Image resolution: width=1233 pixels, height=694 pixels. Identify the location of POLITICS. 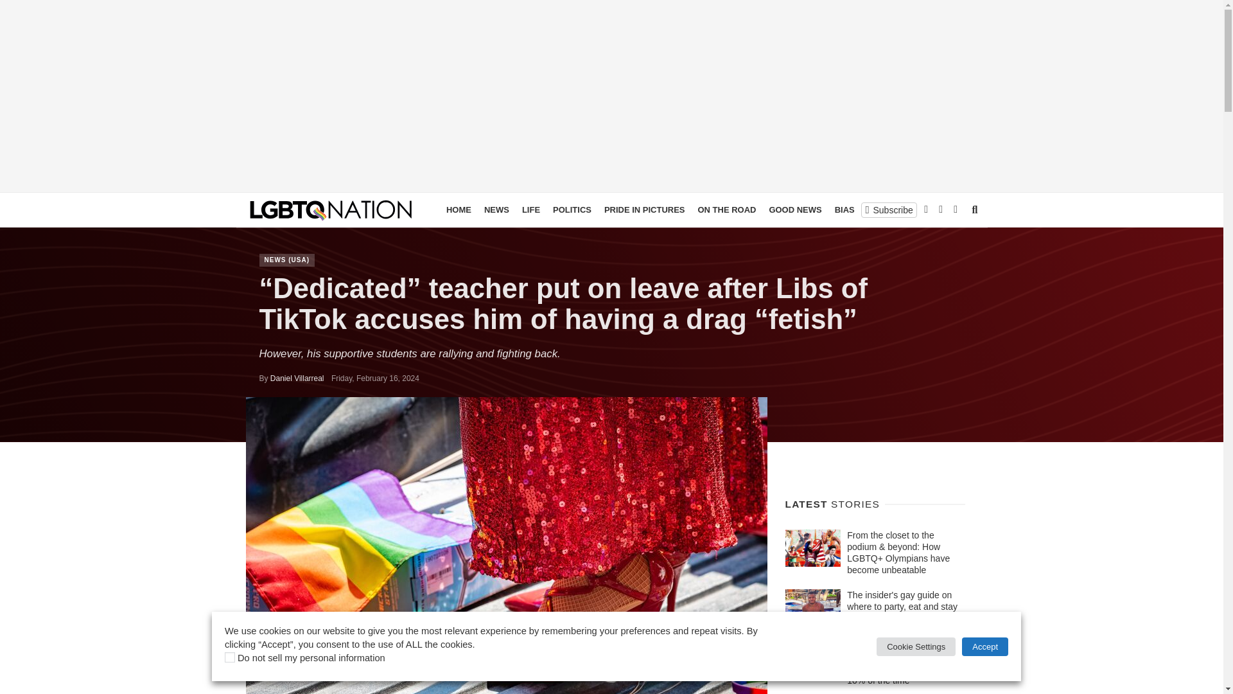
(572, 210).